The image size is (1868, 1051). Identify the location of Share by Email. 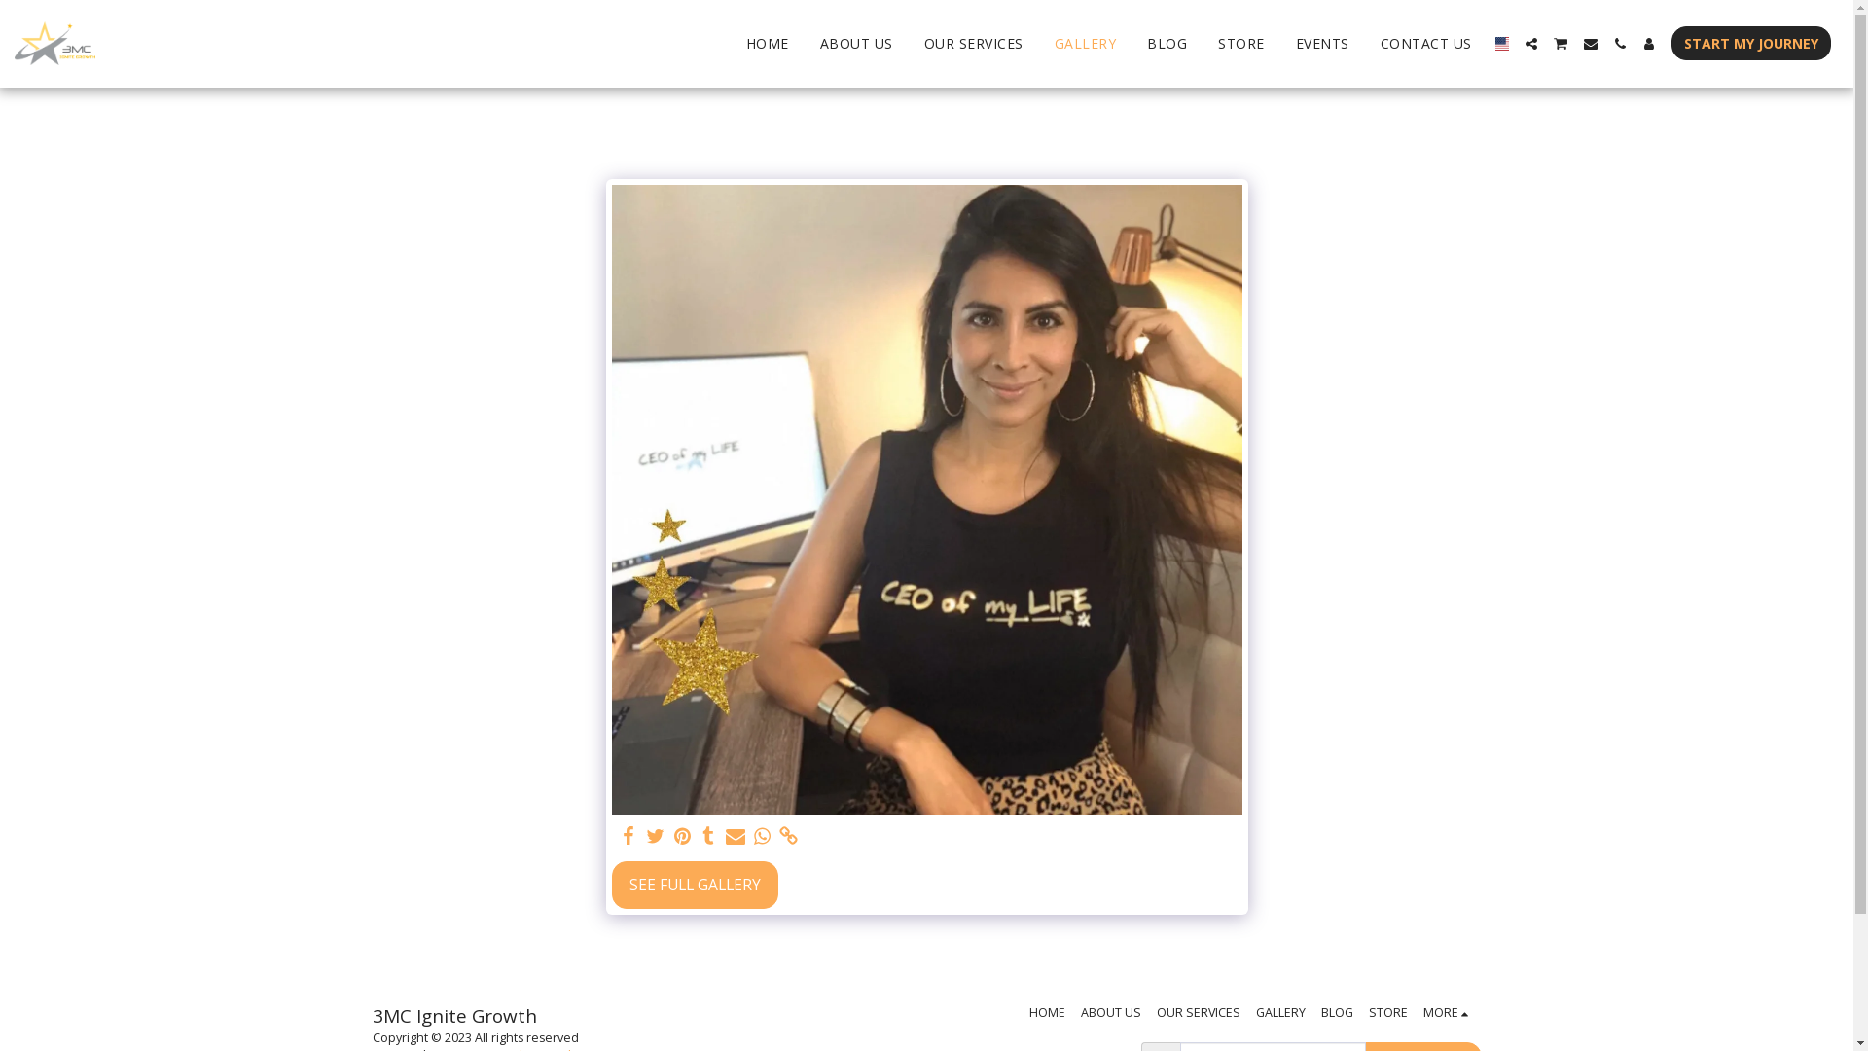
(736, 836).